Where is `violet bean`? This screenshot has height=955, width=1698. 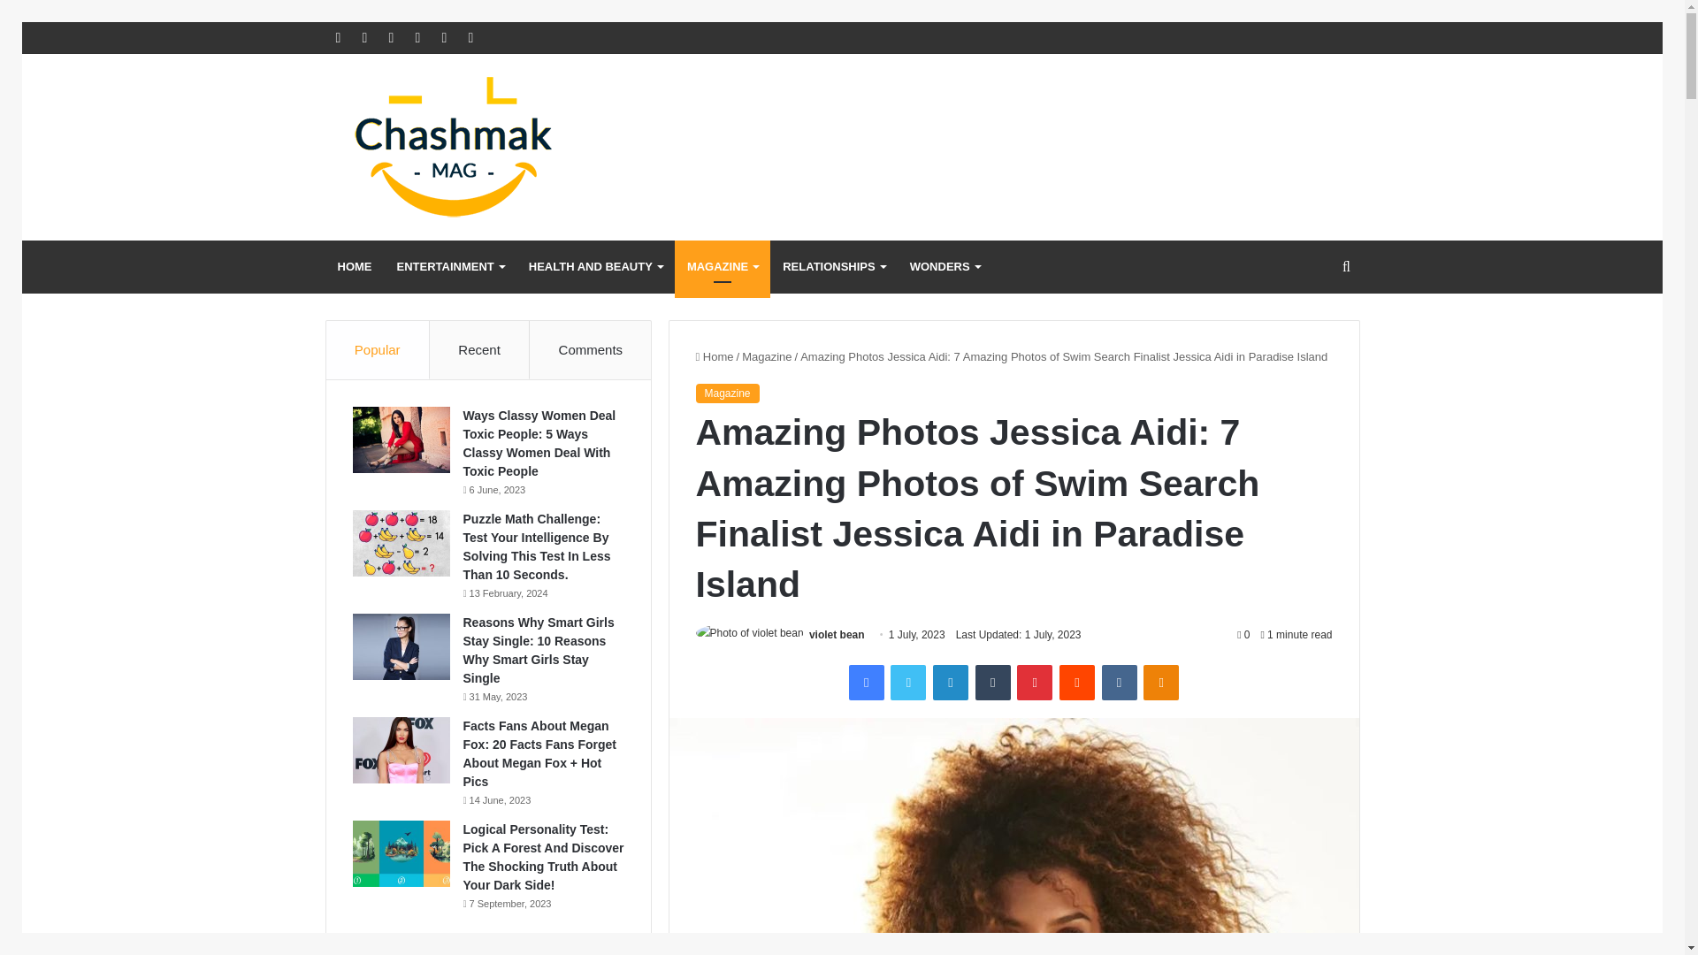
violet bean is located at coordinates (837, 634).